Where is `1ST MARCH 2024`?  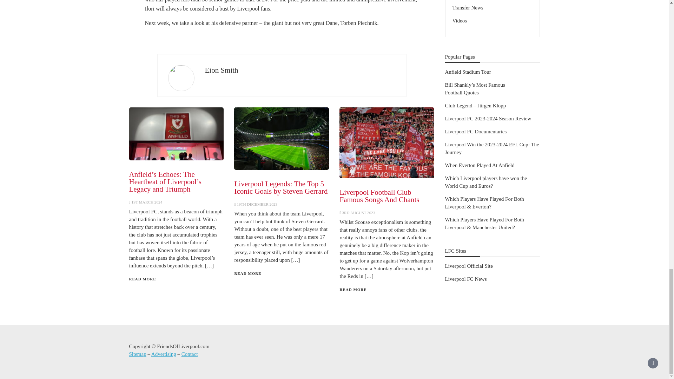
1ST MARCH 2024 is located at coordinates (147, 202).